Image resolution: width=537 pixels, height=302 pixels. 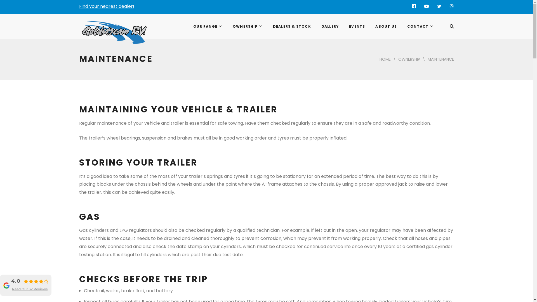 What do you see at coordinates (30, 289) in the screenshot?
I see `Read Our 32 Reviews` at bounding box center [30, 289].